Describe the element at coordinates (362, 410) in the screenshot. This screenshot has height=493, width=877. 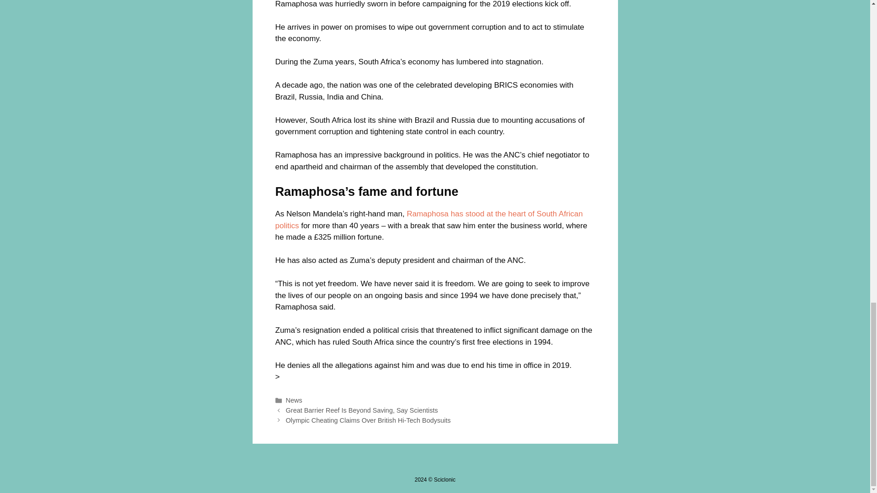
I see `Great Barrier Reef Is Beyond Saving, Say Scientists` at that location.